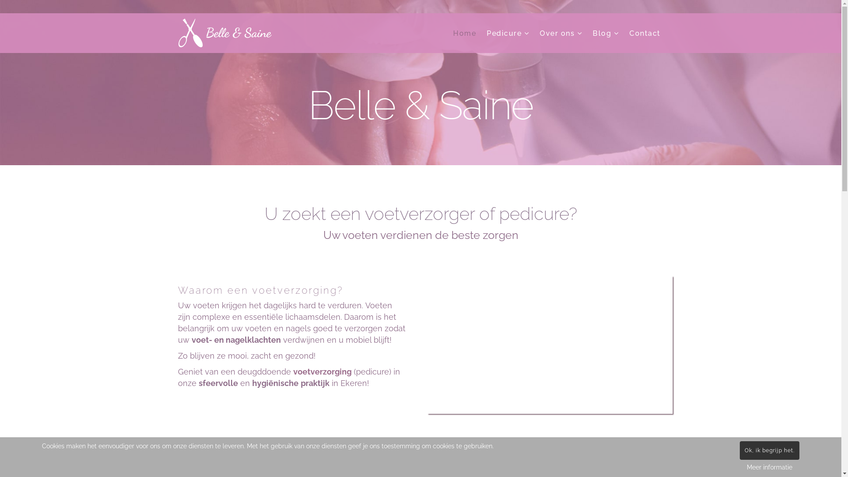  I want to click on voetverzorging, so click(322, 372).